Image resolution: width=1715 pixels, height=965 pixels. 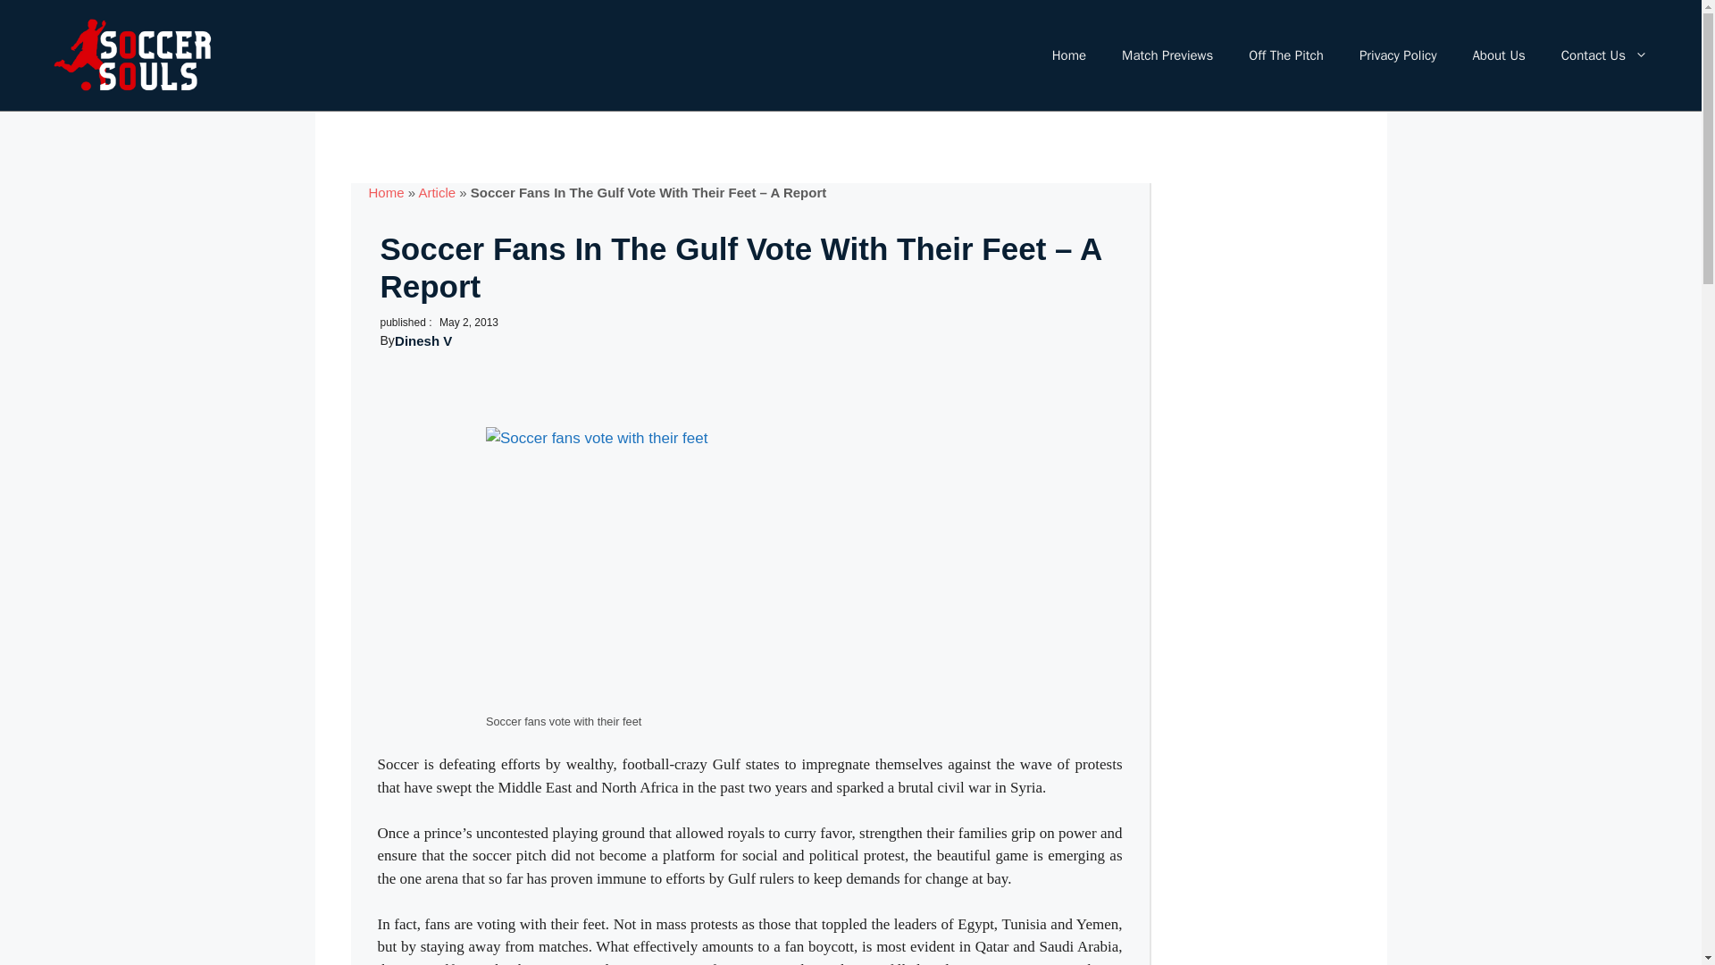 I want to click on Home, so click(x=386, y=192).